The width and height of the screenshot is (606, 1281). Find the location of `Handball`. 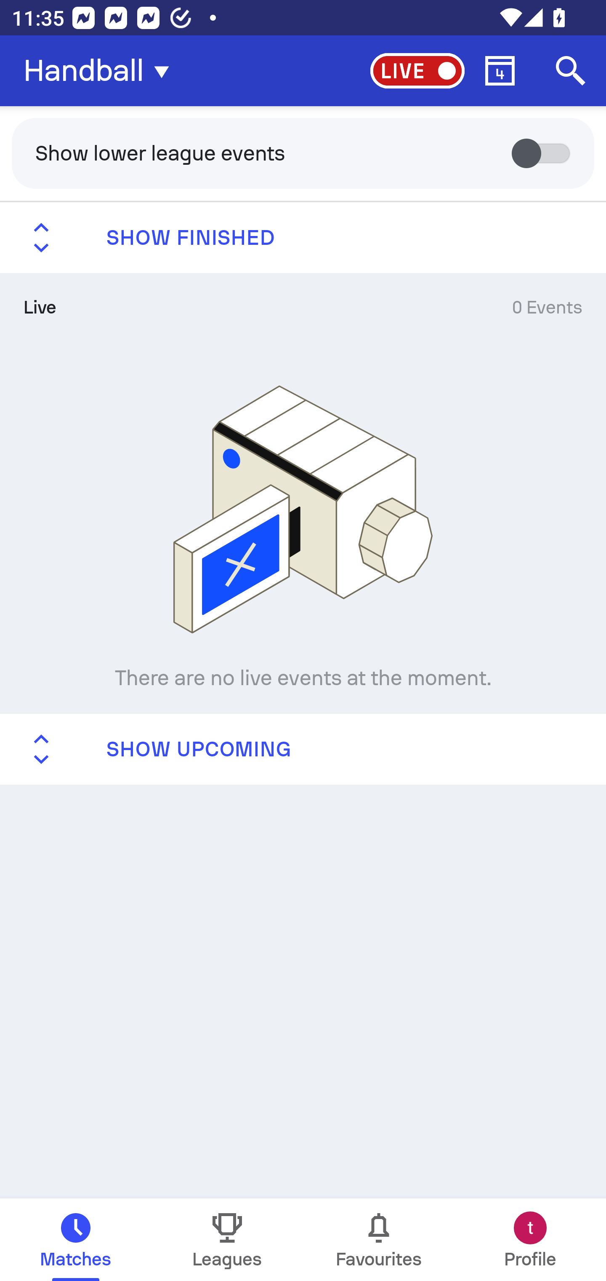

Handball is located at coordinates (101, 71).